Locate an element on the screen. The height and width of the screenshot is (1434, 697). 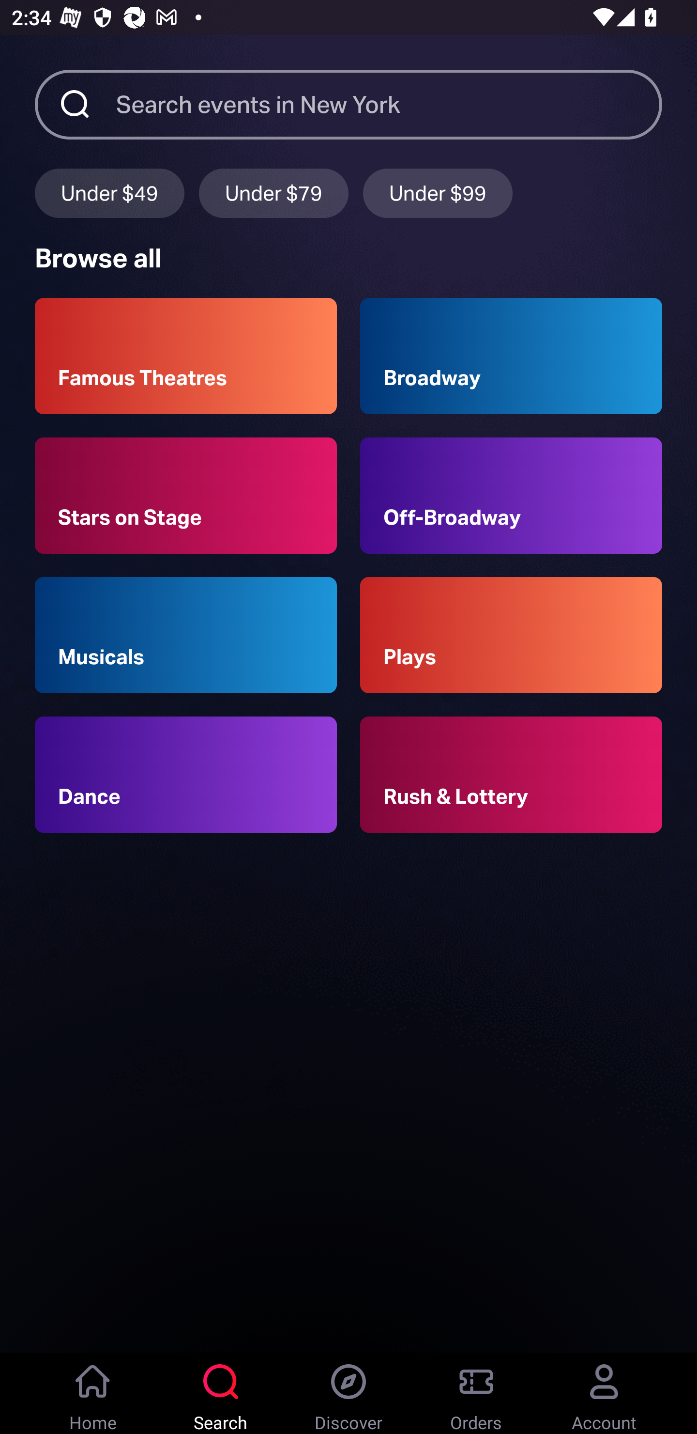
Rush & Lottery is located at coordinates (511, 775).